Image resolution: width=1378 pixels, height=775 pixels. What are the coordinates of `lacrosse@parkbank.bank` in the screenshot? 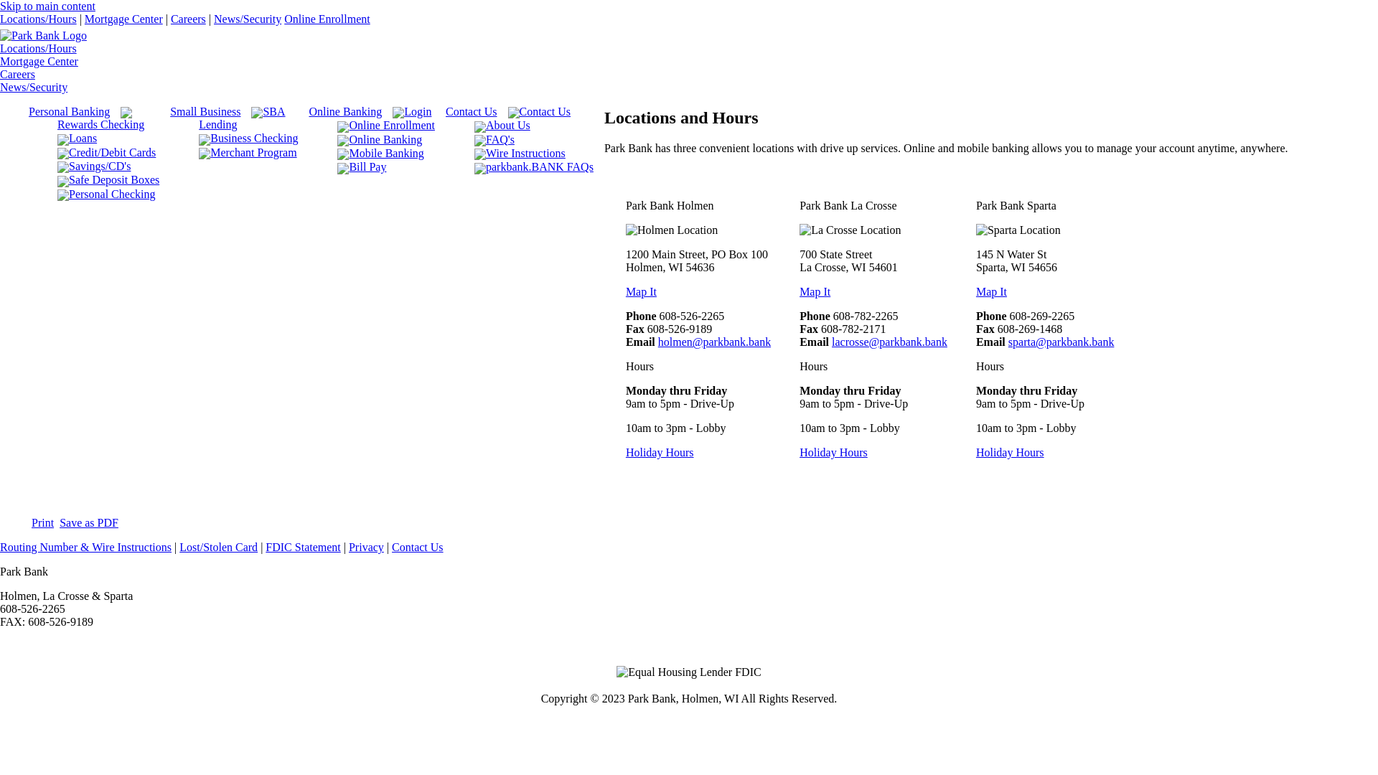 It's located at (890, 342).